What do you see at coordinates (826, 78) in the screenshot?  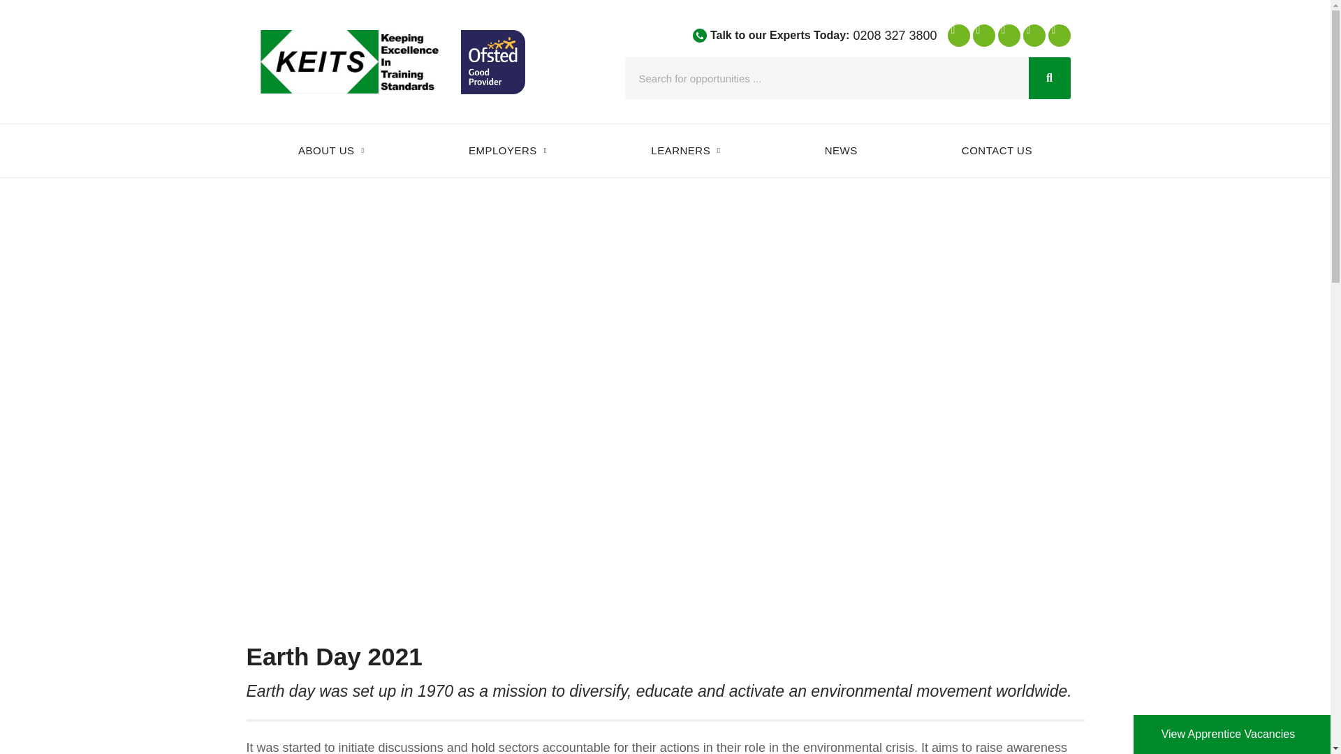 I see `Search` at bounding box center [826, 78].